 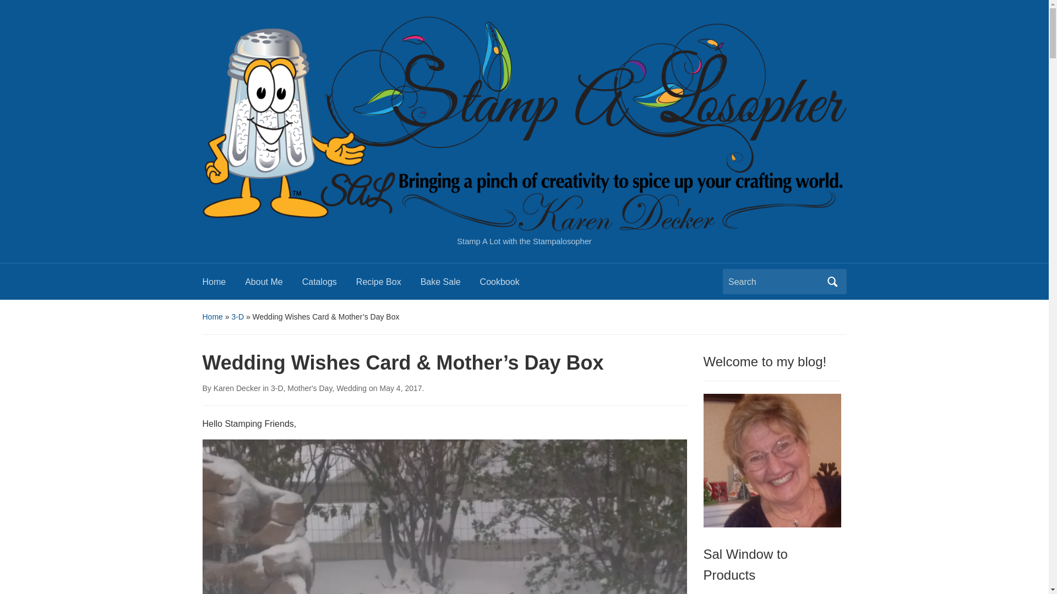 I want to click on 3-D, so click(x=276, y=388).